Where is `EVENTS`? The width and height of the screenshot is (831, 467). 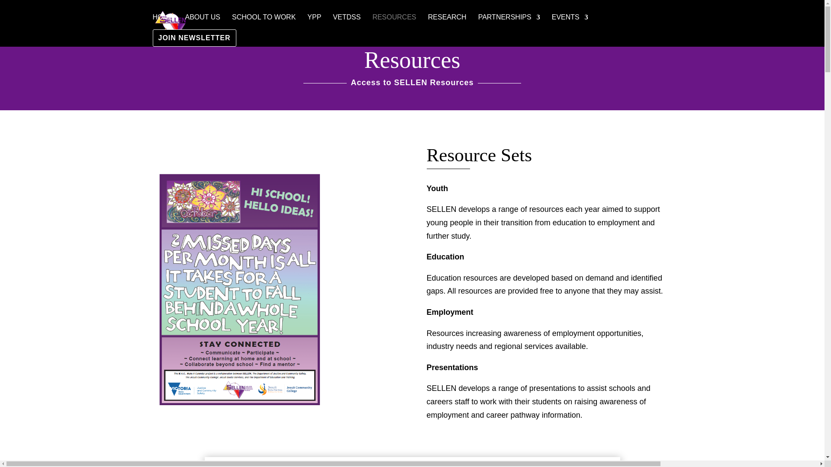 EVENTS is located at coordinates (570, 24).